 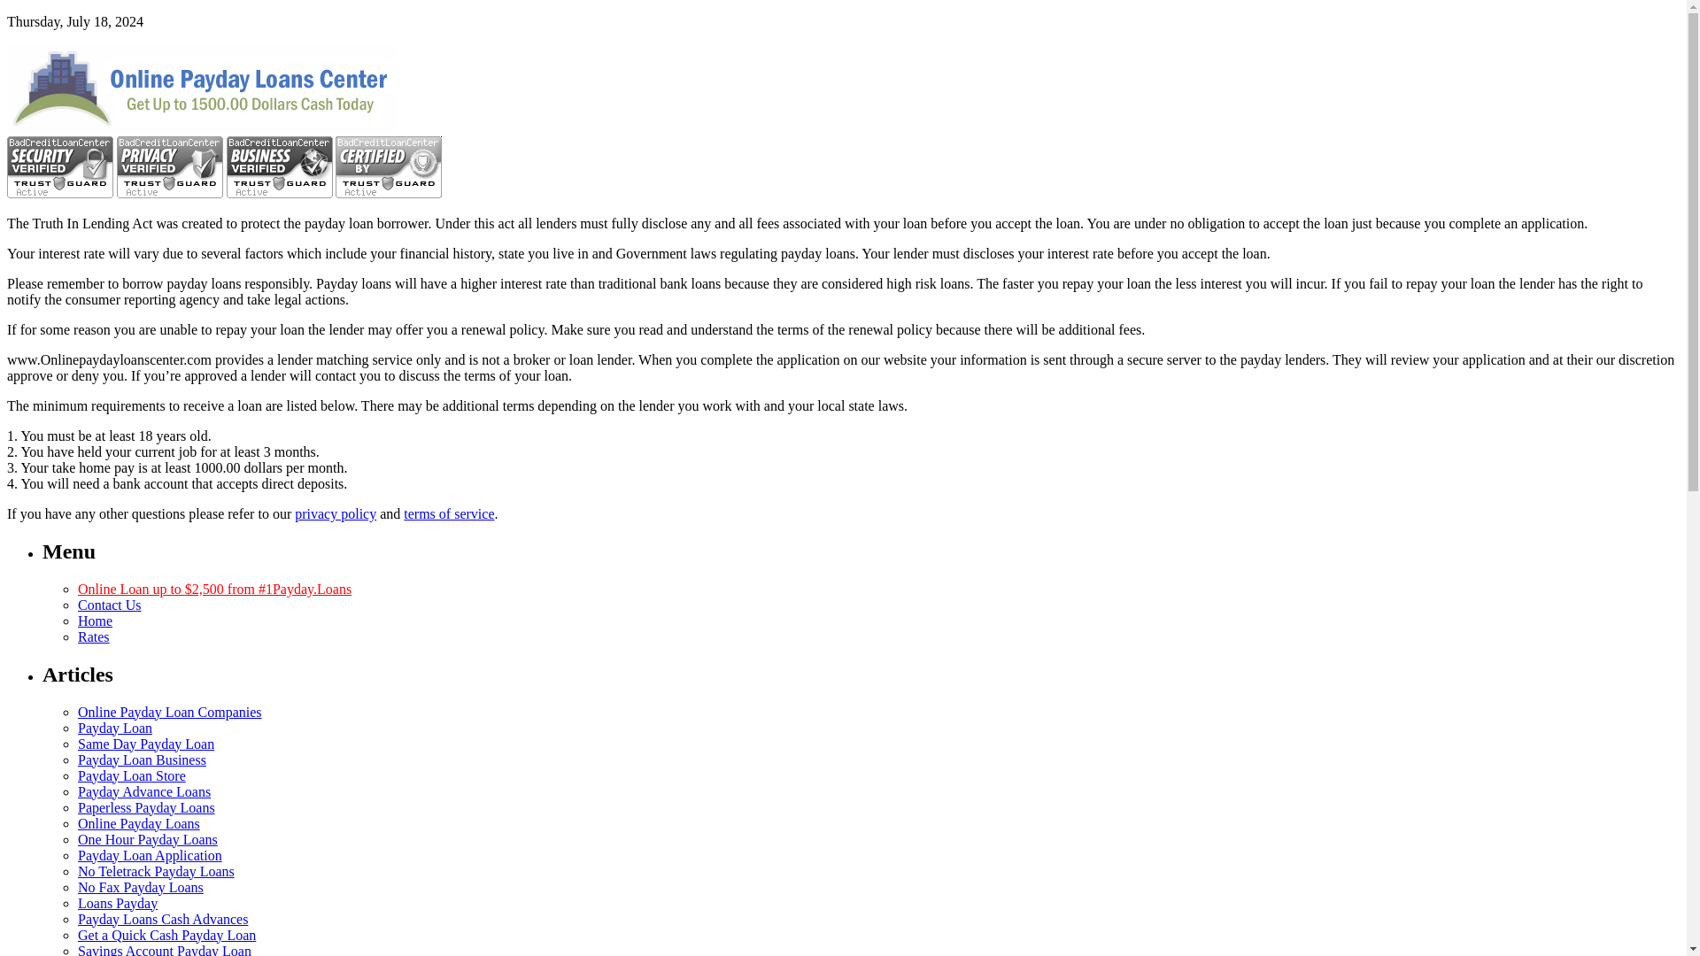 I want to click on Payday Loan Business, so click(x=142, y=759).